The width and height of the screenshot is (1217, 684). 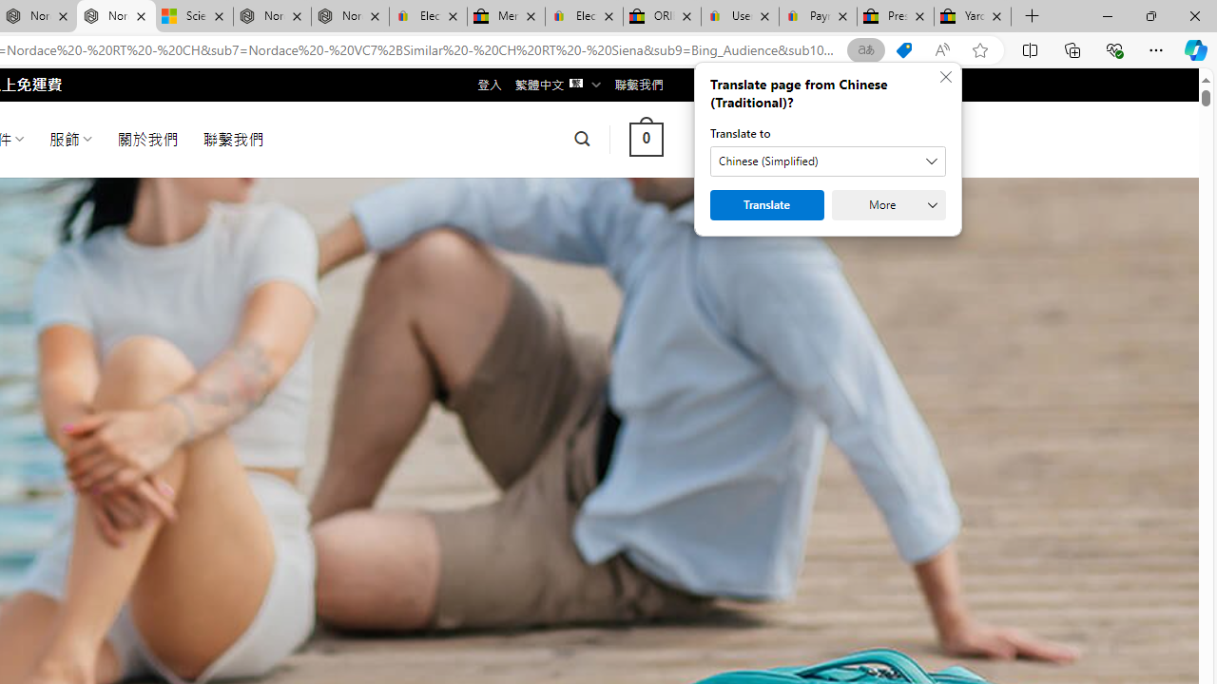 I want to click on Translate, so click(x=766, y=205).